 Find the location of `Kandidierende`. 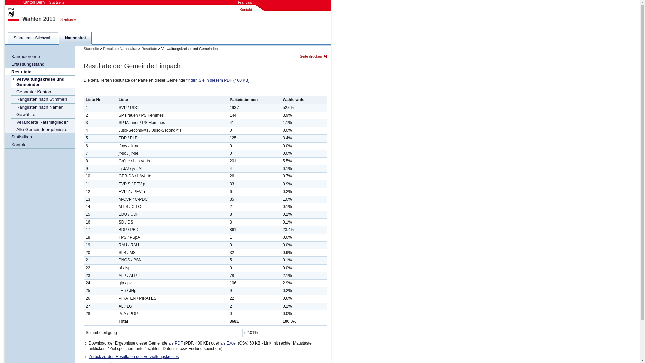

Kandidierende is located at coordinates (40, 56).